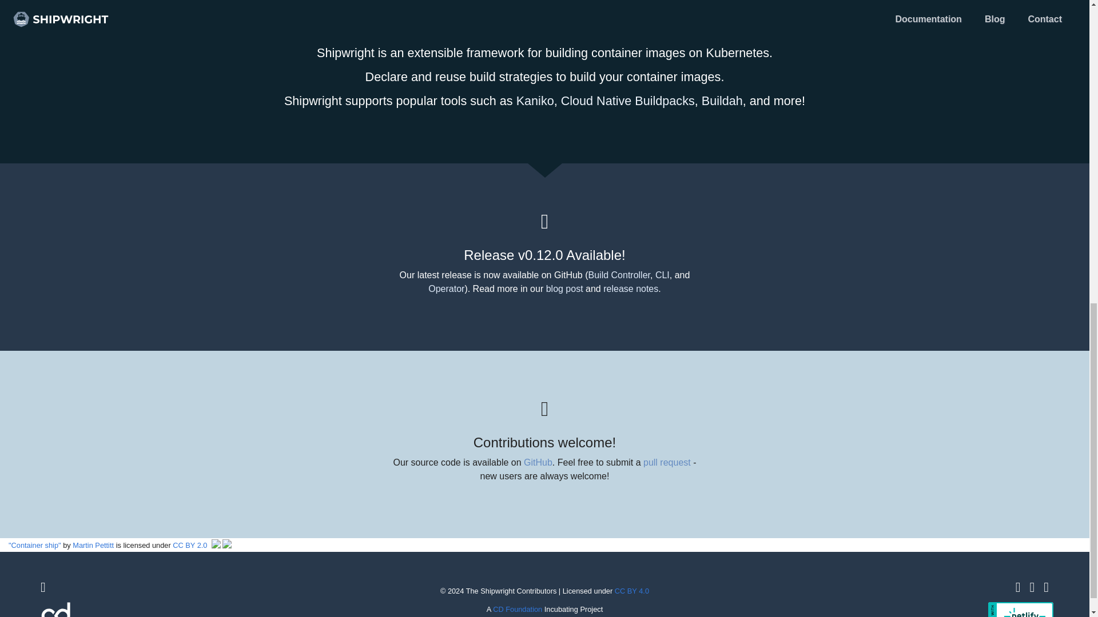 The width and height of the screenshot is (1098, 617). Describe the element at coordinates (667, 462) in the screenshot. I see `pull request` at that location.